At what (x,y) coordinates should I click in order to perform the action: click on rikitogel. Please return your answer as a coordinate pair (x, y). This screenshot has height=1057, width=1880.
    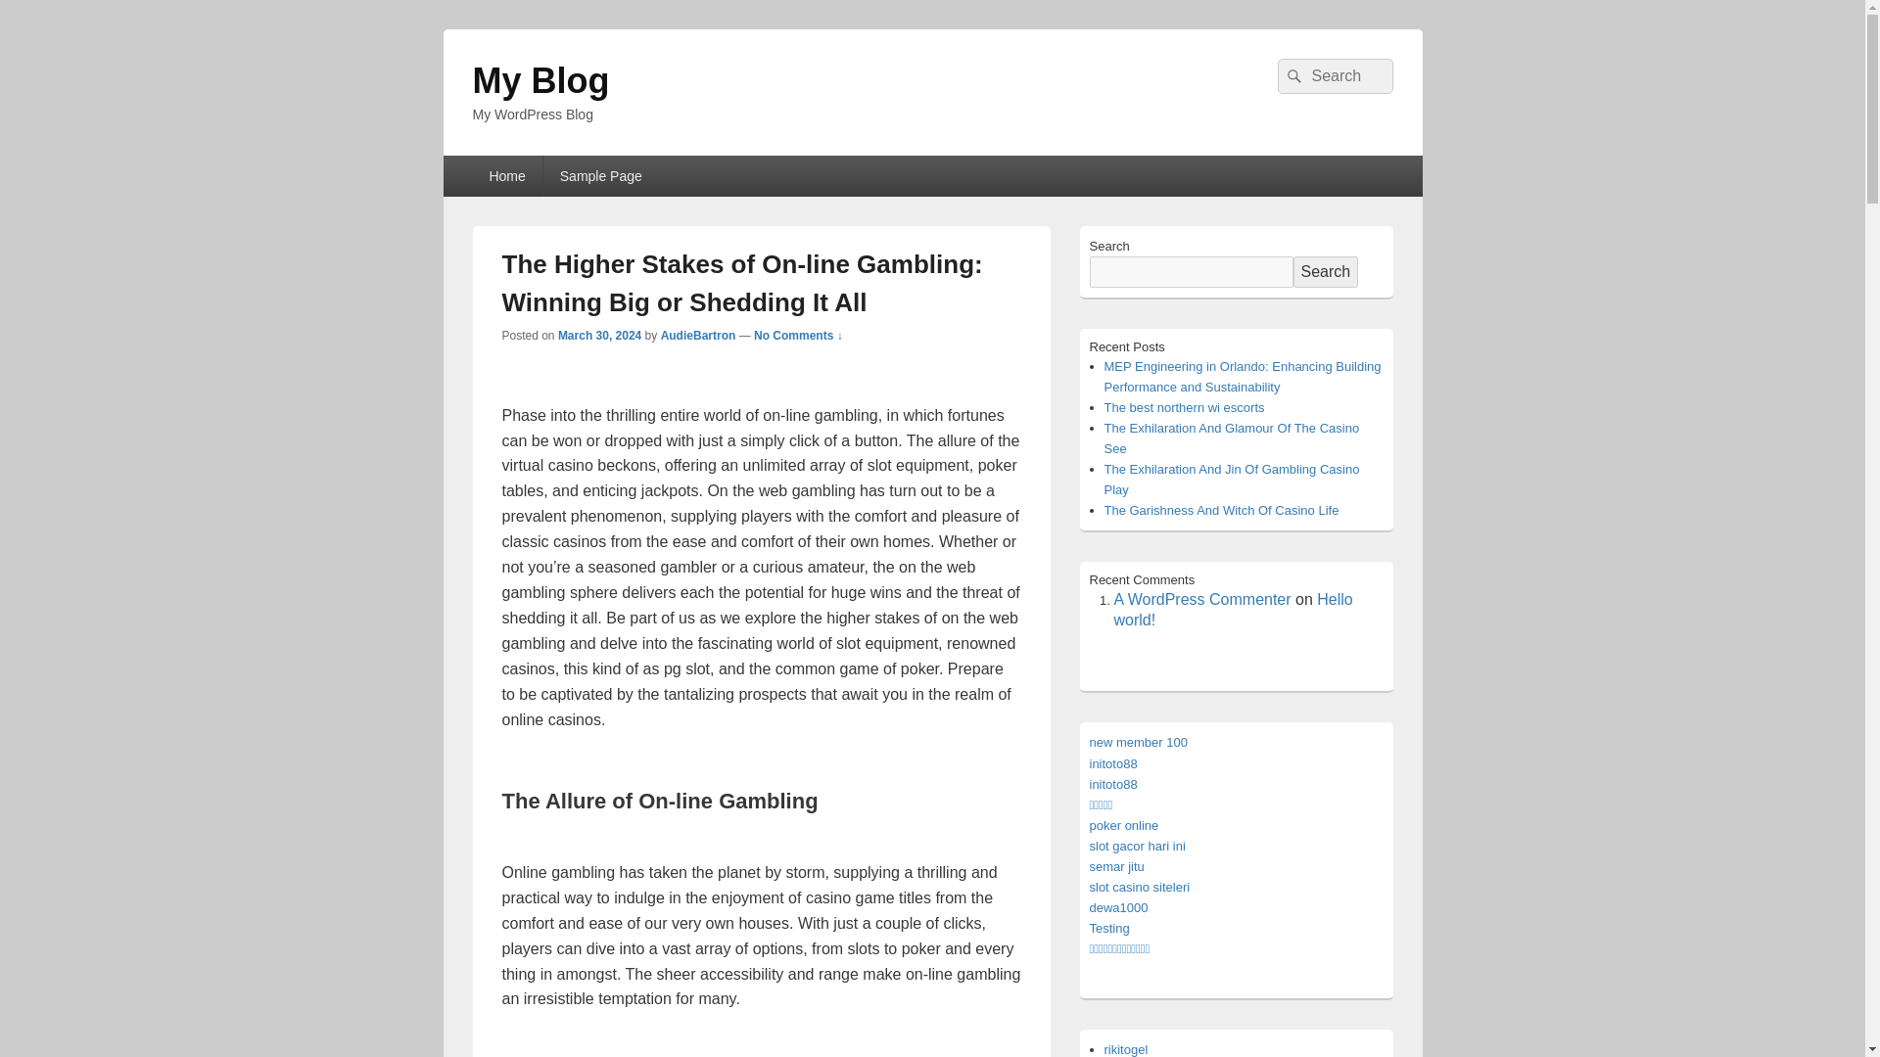
    Looking at the image, I should click on (1126, 1049).